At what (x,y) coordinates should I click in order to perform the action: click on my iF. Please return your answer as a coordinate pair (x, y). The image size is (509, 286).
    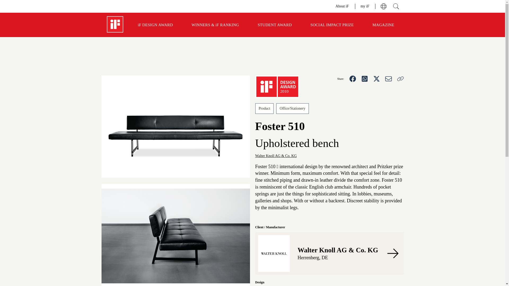
    Looking at the image, I should click on (365, 6).